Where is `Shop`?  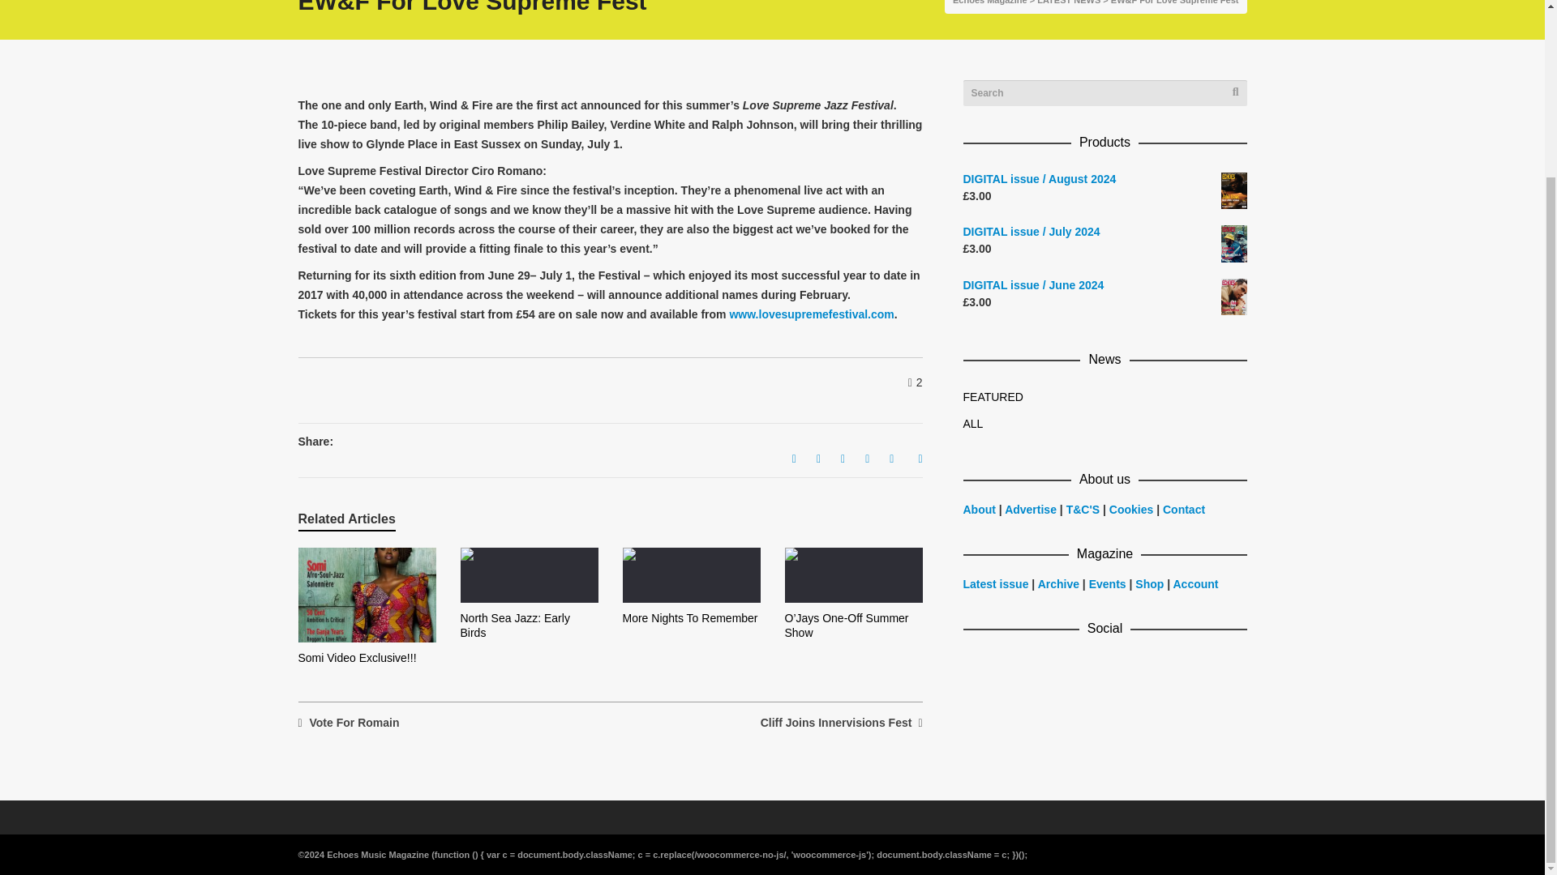
Shop is located at coordinates (1148, 583).